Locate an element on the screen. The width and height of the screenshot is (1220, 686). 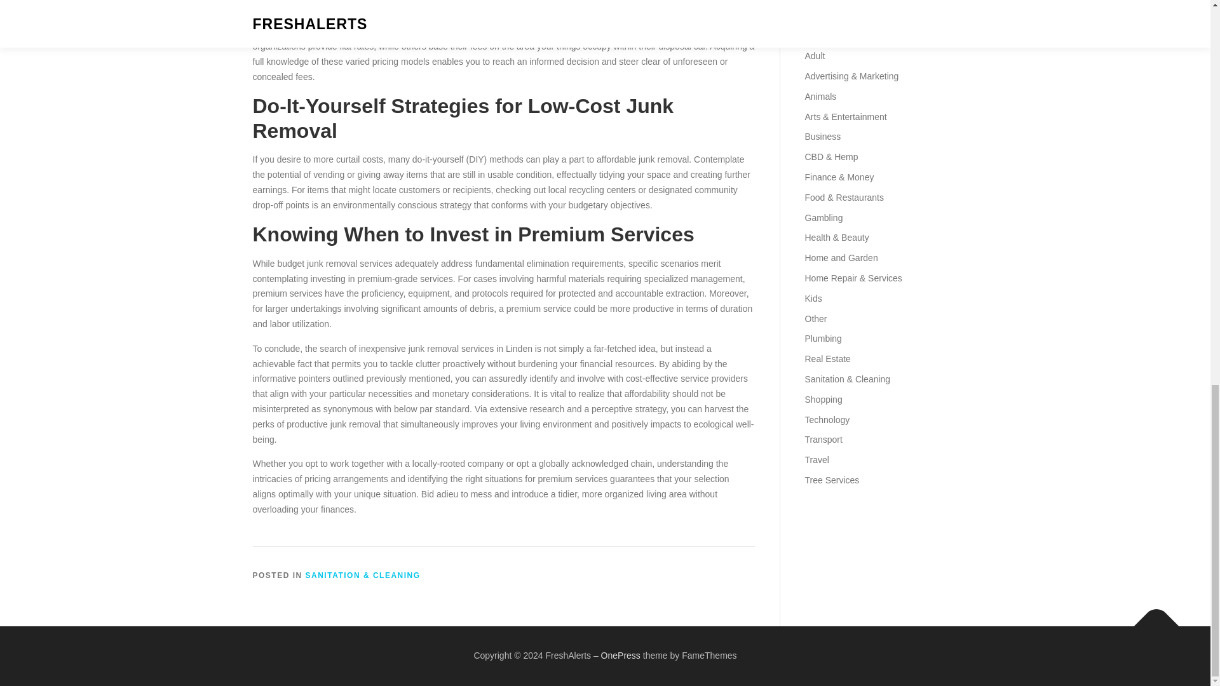
Animals is located at coordinates (820, 96).